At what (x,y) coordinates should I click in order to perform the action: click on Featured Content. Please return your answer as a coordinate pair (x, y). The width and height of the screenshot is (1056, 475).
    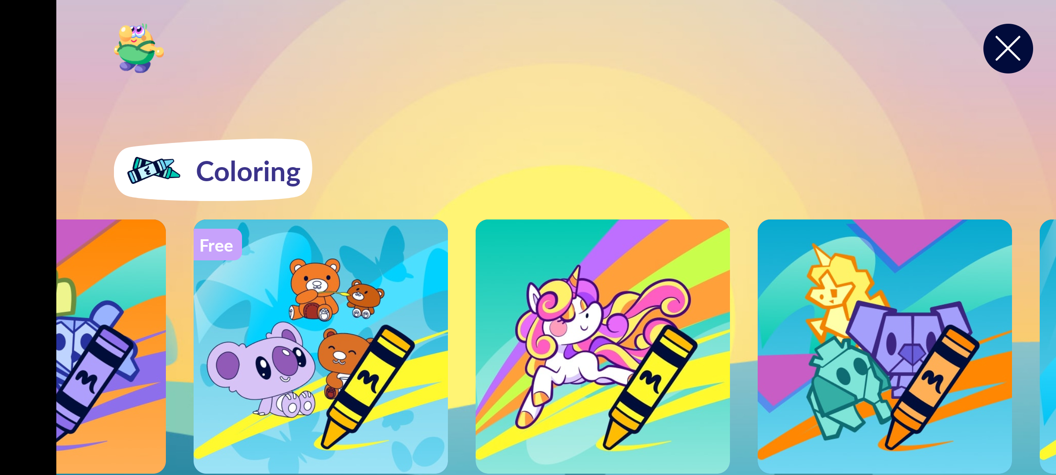
    Looking at the image, I should click on (602, 346).